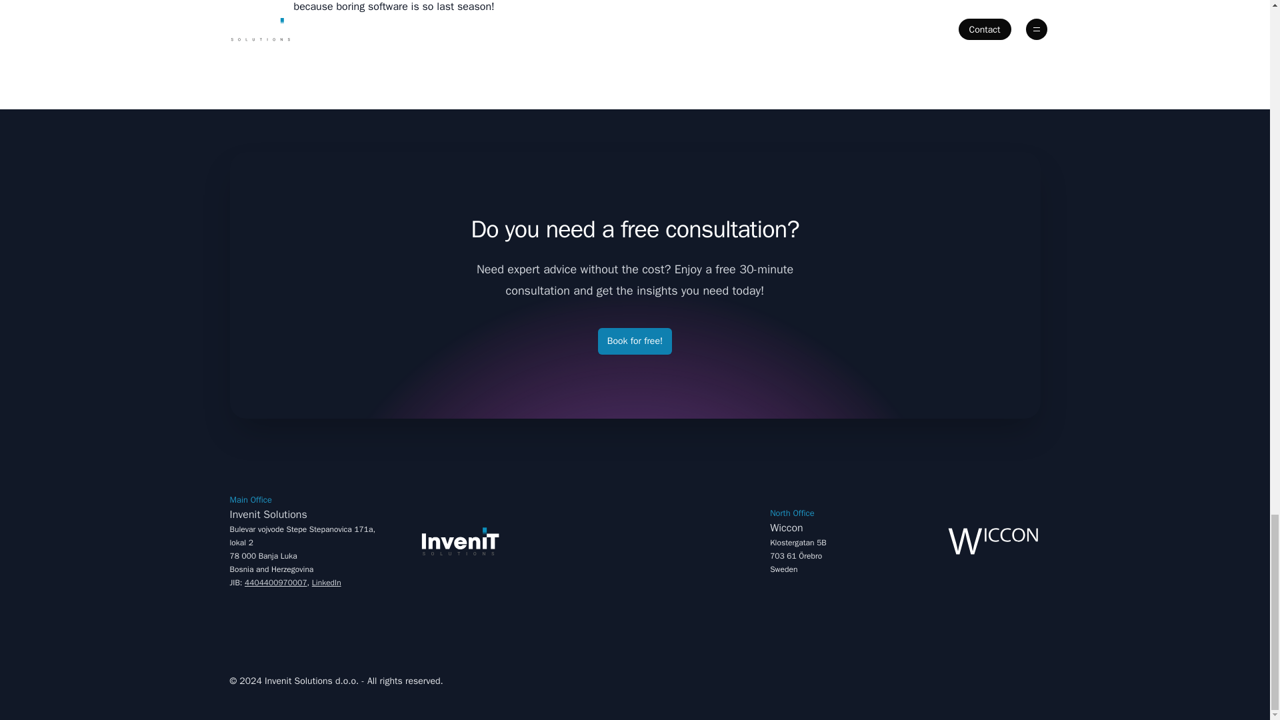  What do you see at coordinates (303, 507) in the screenshot?
I see `LinkedIn` at bounding box center [303, 507].